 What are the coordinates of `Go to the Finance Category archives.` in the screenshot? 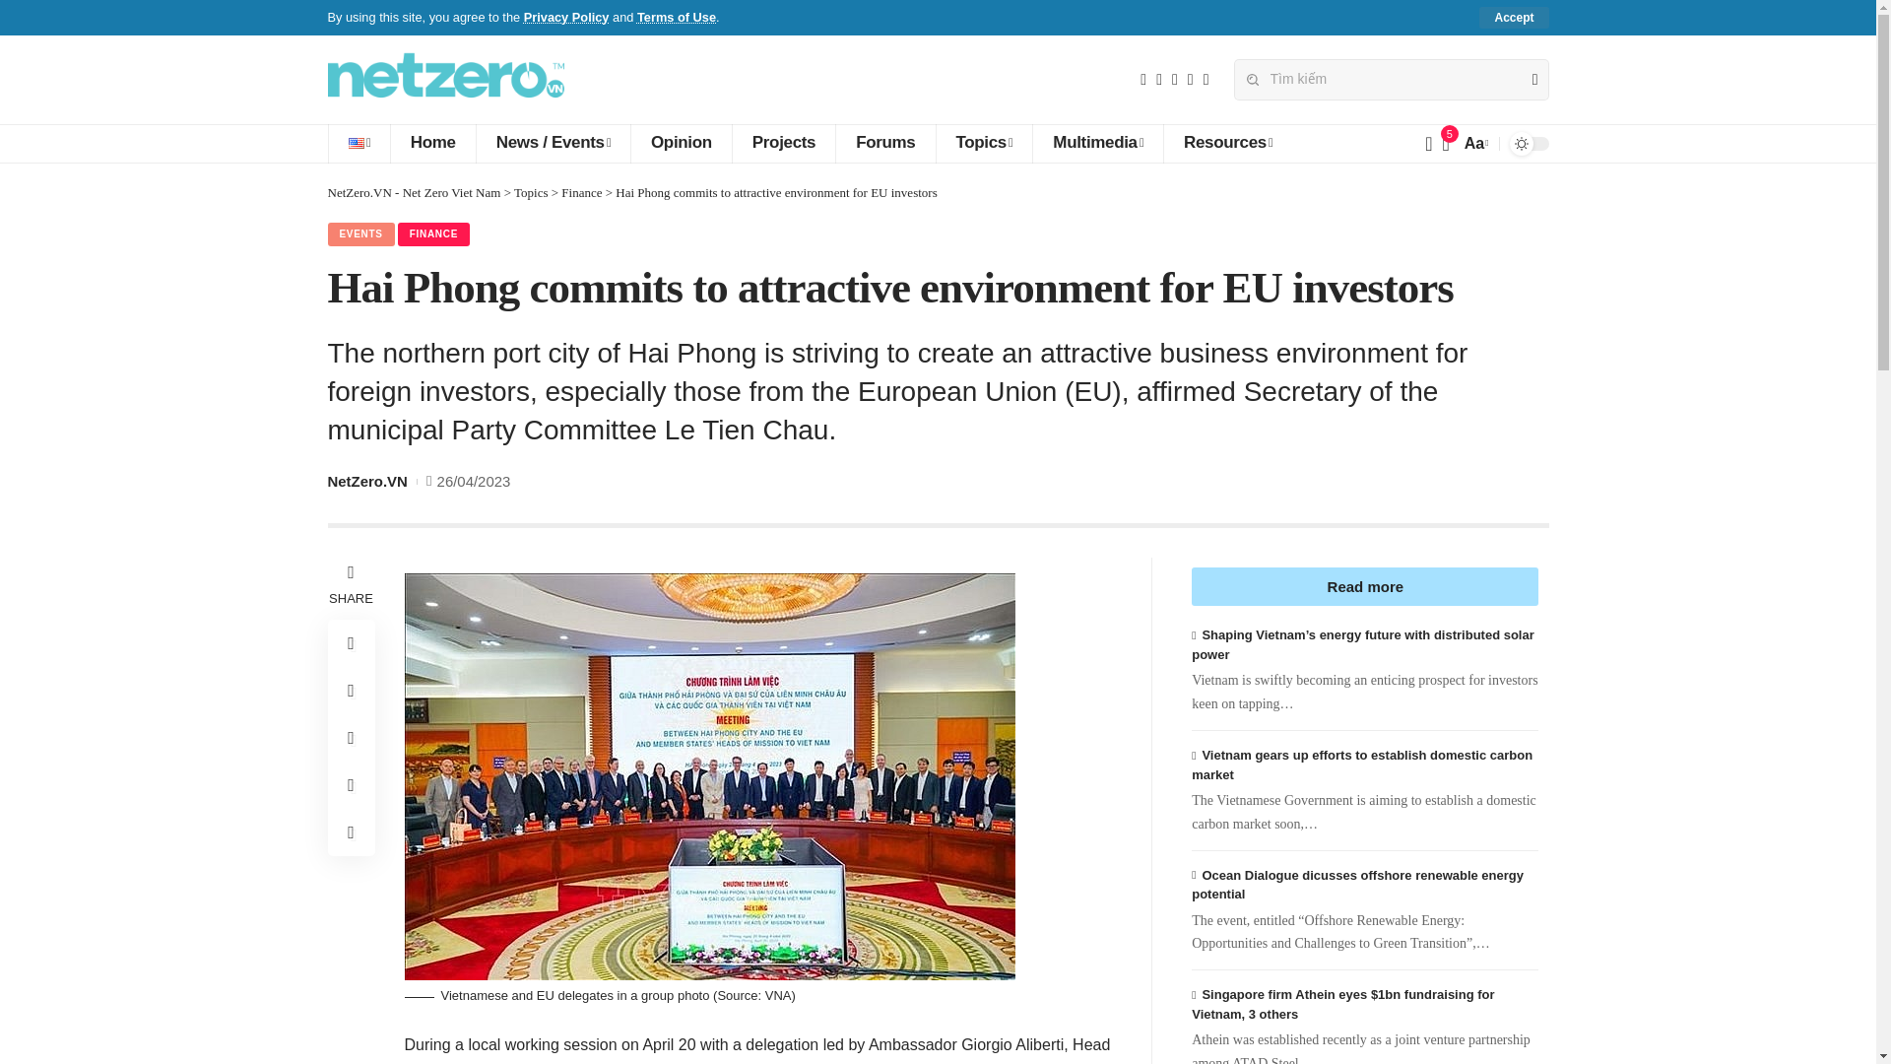 It's located at (581, 192).